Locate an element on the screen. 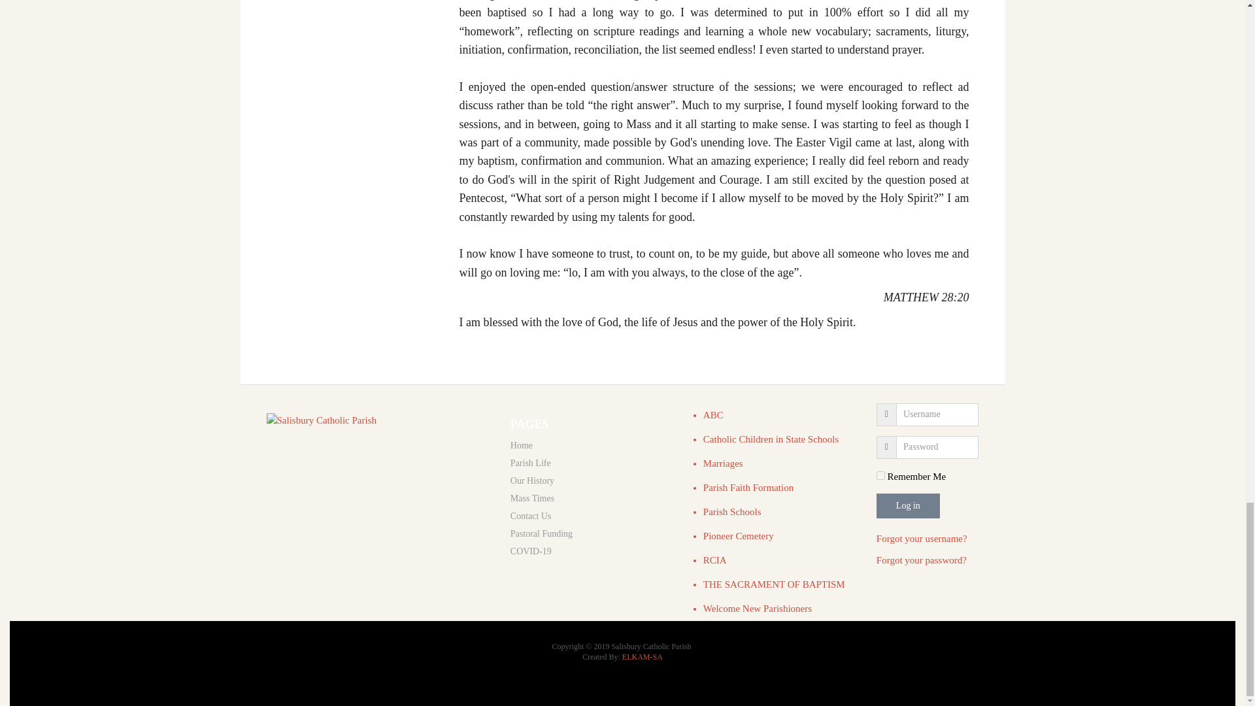  Parish Schools is located at coordinates (732, 511).